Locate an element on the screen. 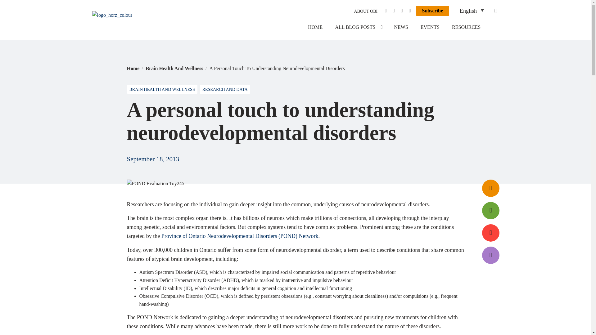  All Blog Posts is located at coordinates (358, 27).